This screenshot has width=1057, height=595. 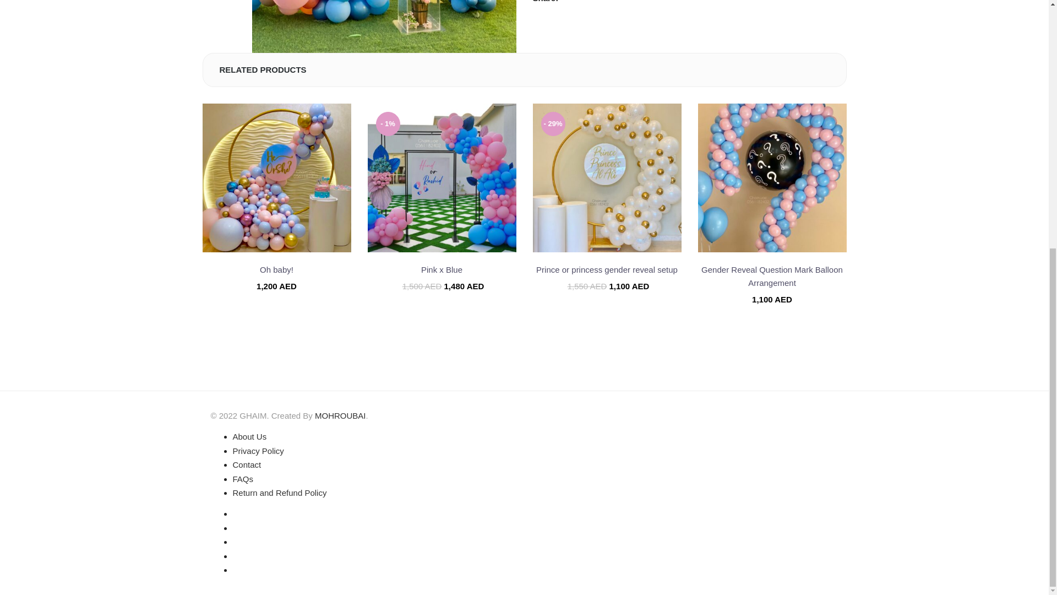 I want to click on Prince or princess gender reveal setup, so click(x=607, y=177).